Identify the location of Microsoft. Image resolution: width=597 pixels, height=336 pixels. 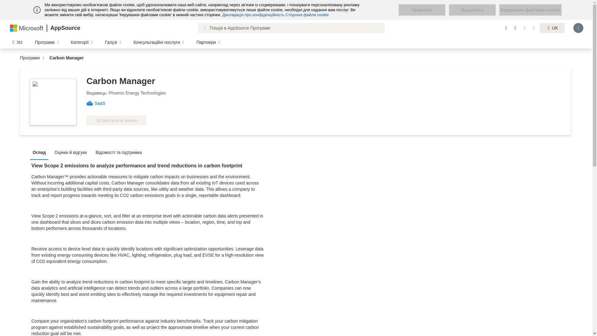
(27, 28).